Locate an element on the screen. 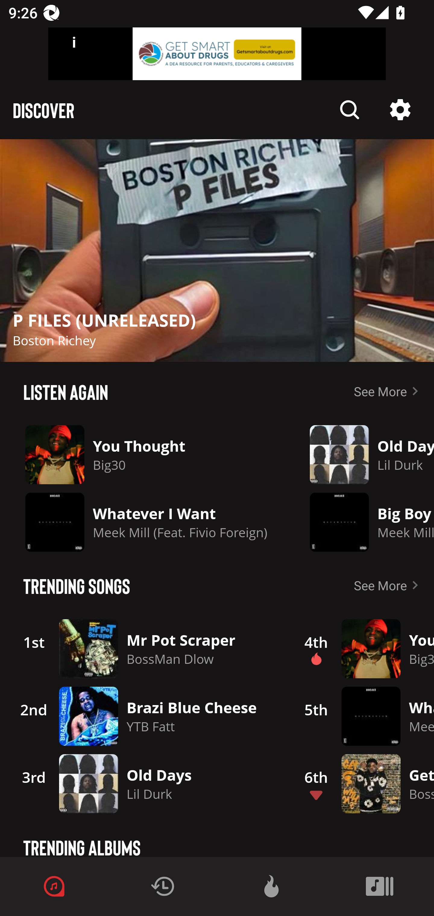  Description is located at coordinates (217, 250).